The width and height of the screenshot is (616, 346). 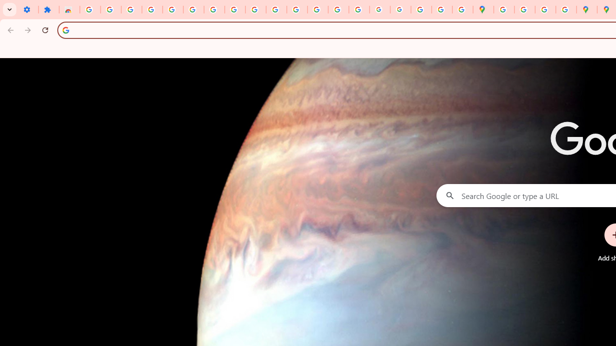 What do you see at coordinates (90, 10) in the screenshot?
I see `Sign in - Google Accounts` at bounding box center [90, 10].